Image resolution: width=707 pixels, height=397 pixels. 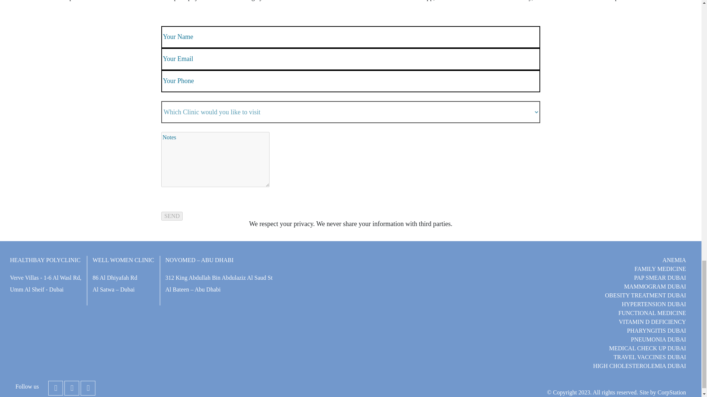 I want to click on MEDICAL CHECK UP DUBAI, so click(x=647, y=348).